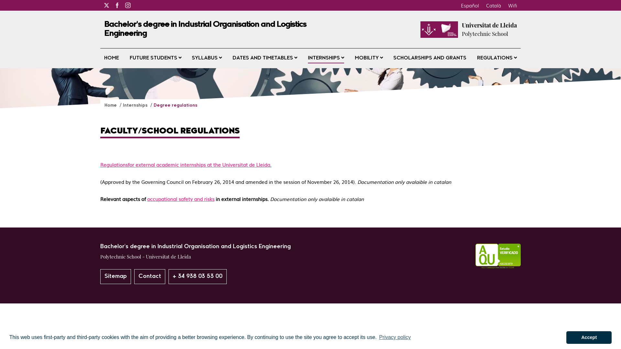 The image size is (621, 349). I want to click on Home, so click(111, 105).